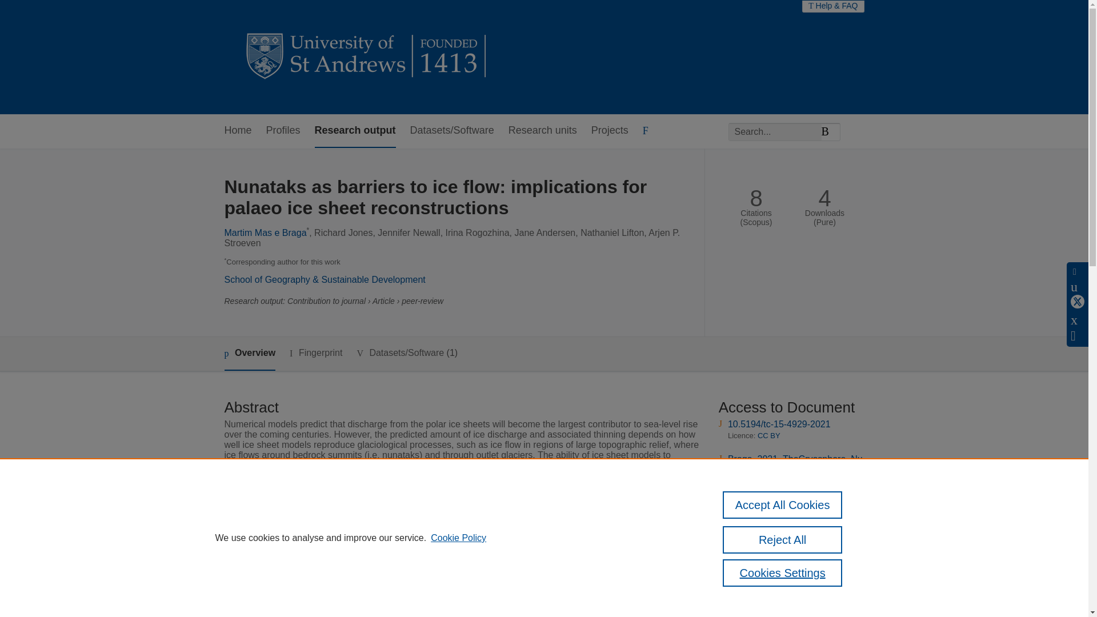  Describe the element at coordinates (543, 131) in the screenshot. I see `Research units` at that location.